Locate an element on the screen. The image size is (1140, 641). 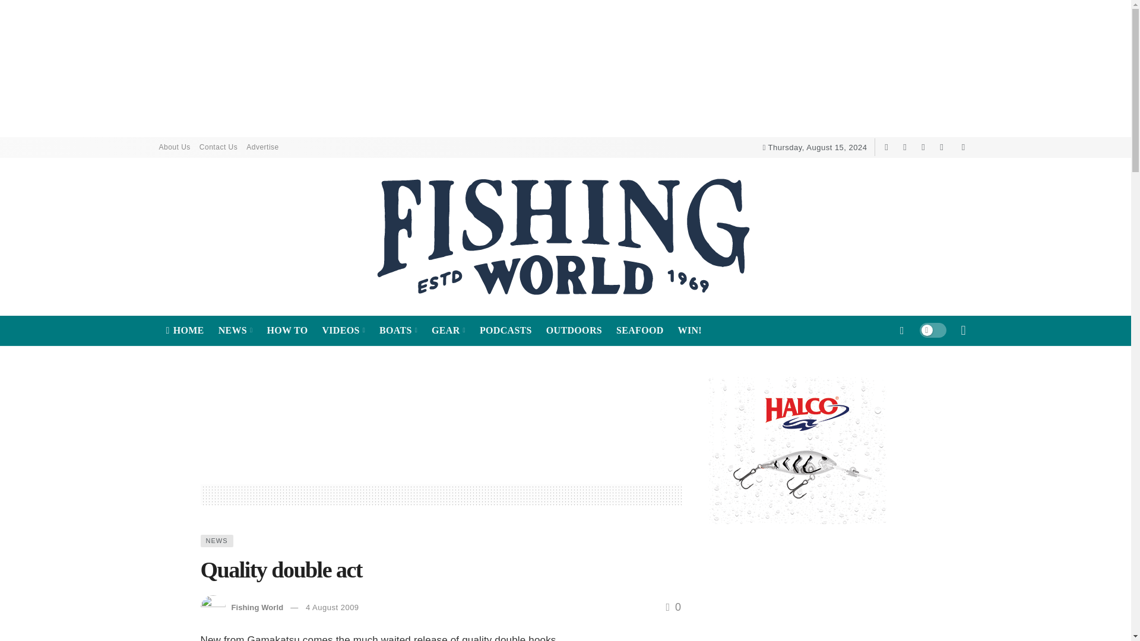
Contact Us is located at coordinates (223, 147).